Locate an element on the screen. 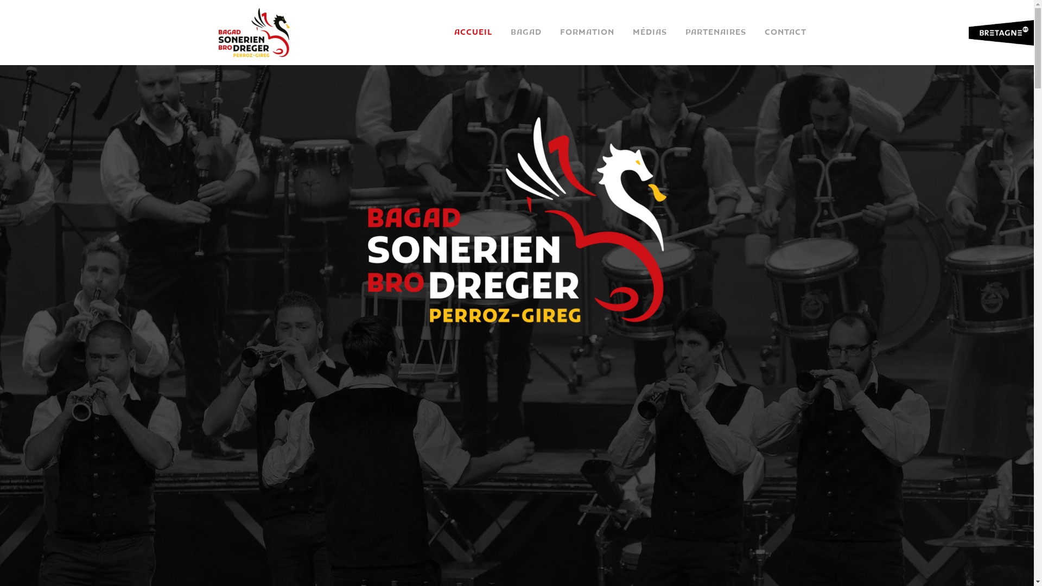 This screenshot has width=1042, height=586. CONTACT is located at coordinates (786, 33).